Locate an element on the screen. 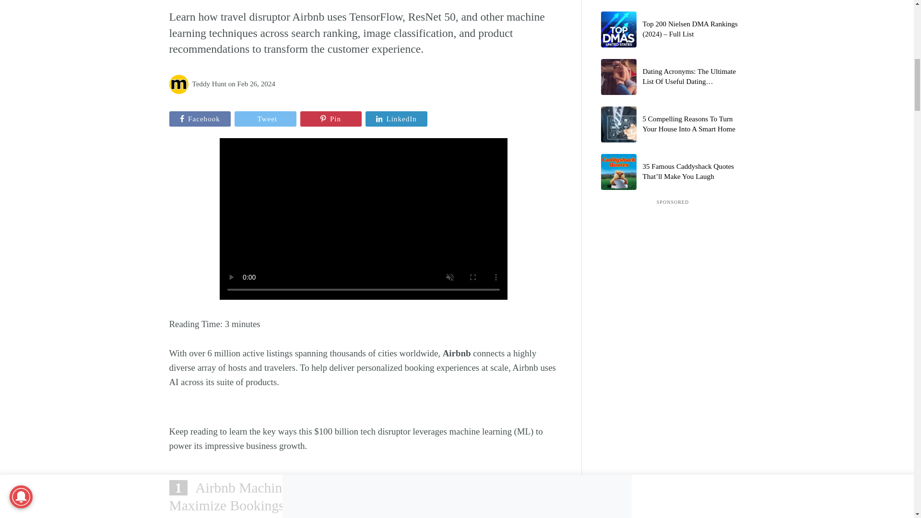  Share on LinkedIn is located at coordinates (396, 119).